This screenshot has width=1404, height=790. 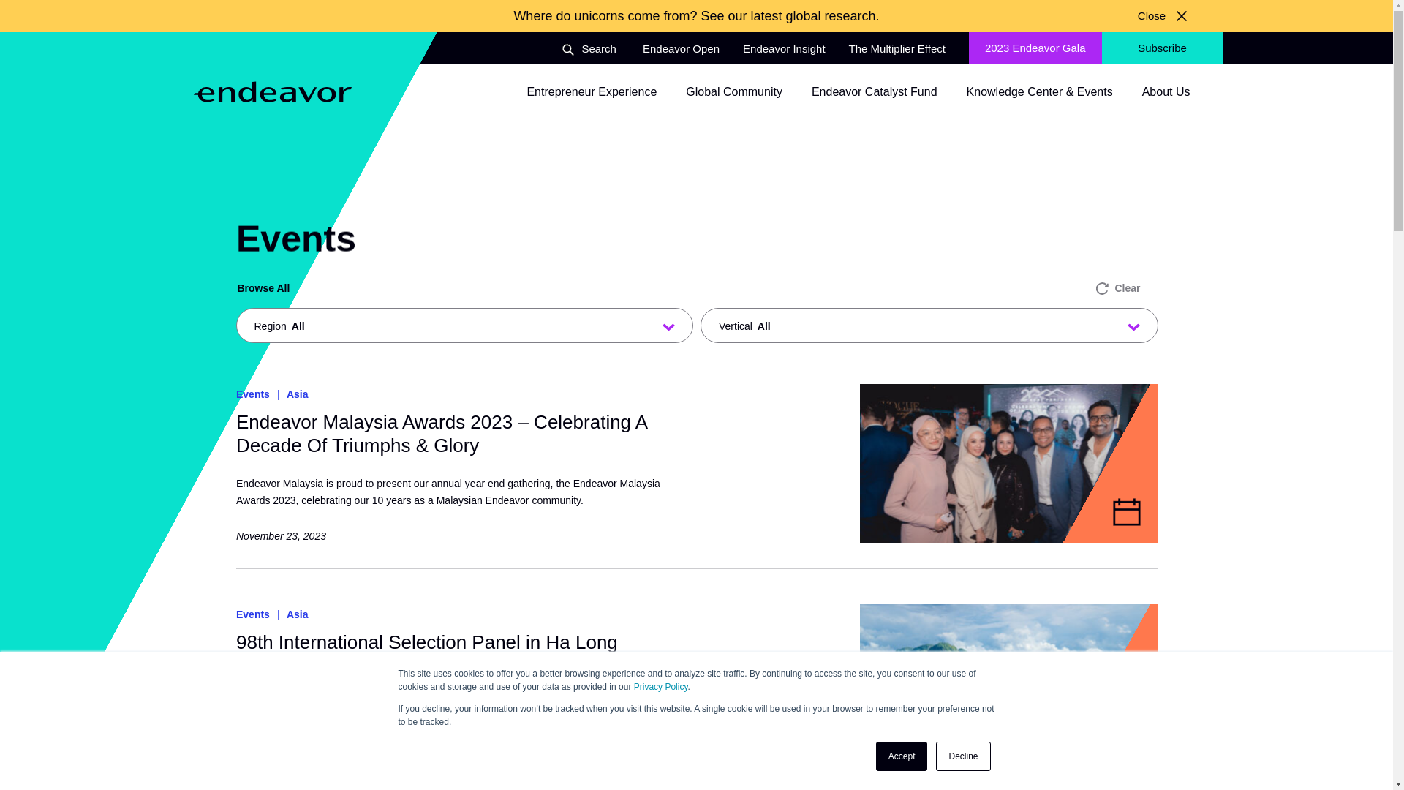 What do you see at coordinates (1035, 48) in the screenshot?
I see `2023 Endeavor Gala` at bounding box center [1035, 48].